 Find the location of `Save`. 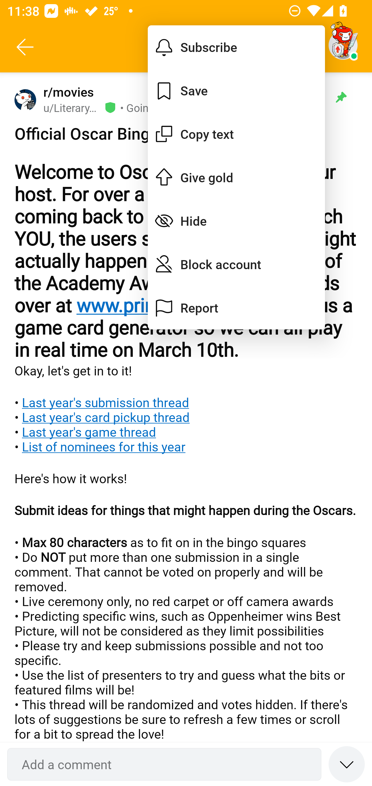

Save is located at coordinates (236, 90).